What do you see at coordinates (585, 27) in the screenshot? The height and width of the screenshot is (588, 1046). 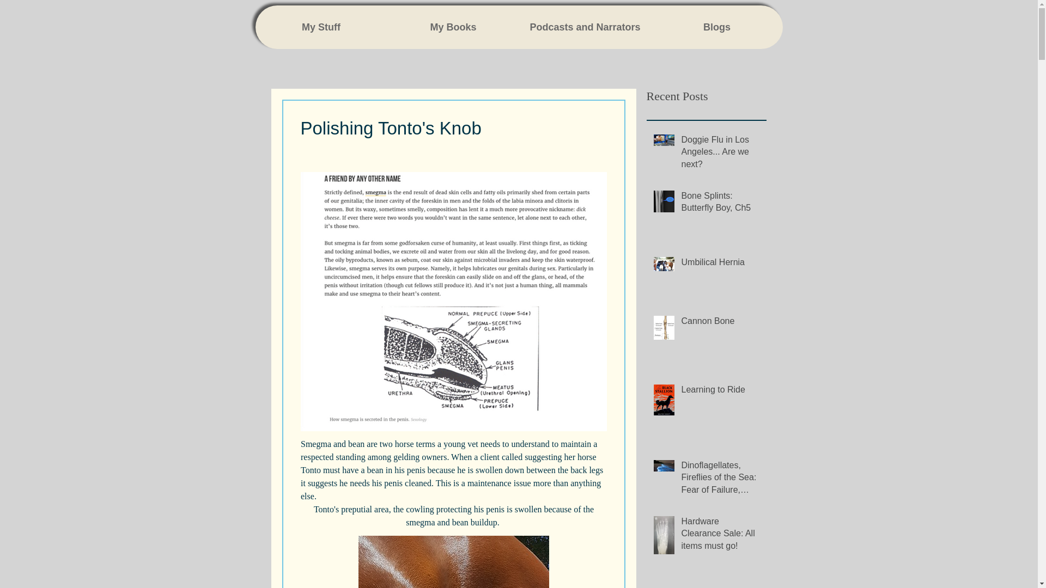 I see `Podcasts and Narrators` at bounding box center [585, 27].